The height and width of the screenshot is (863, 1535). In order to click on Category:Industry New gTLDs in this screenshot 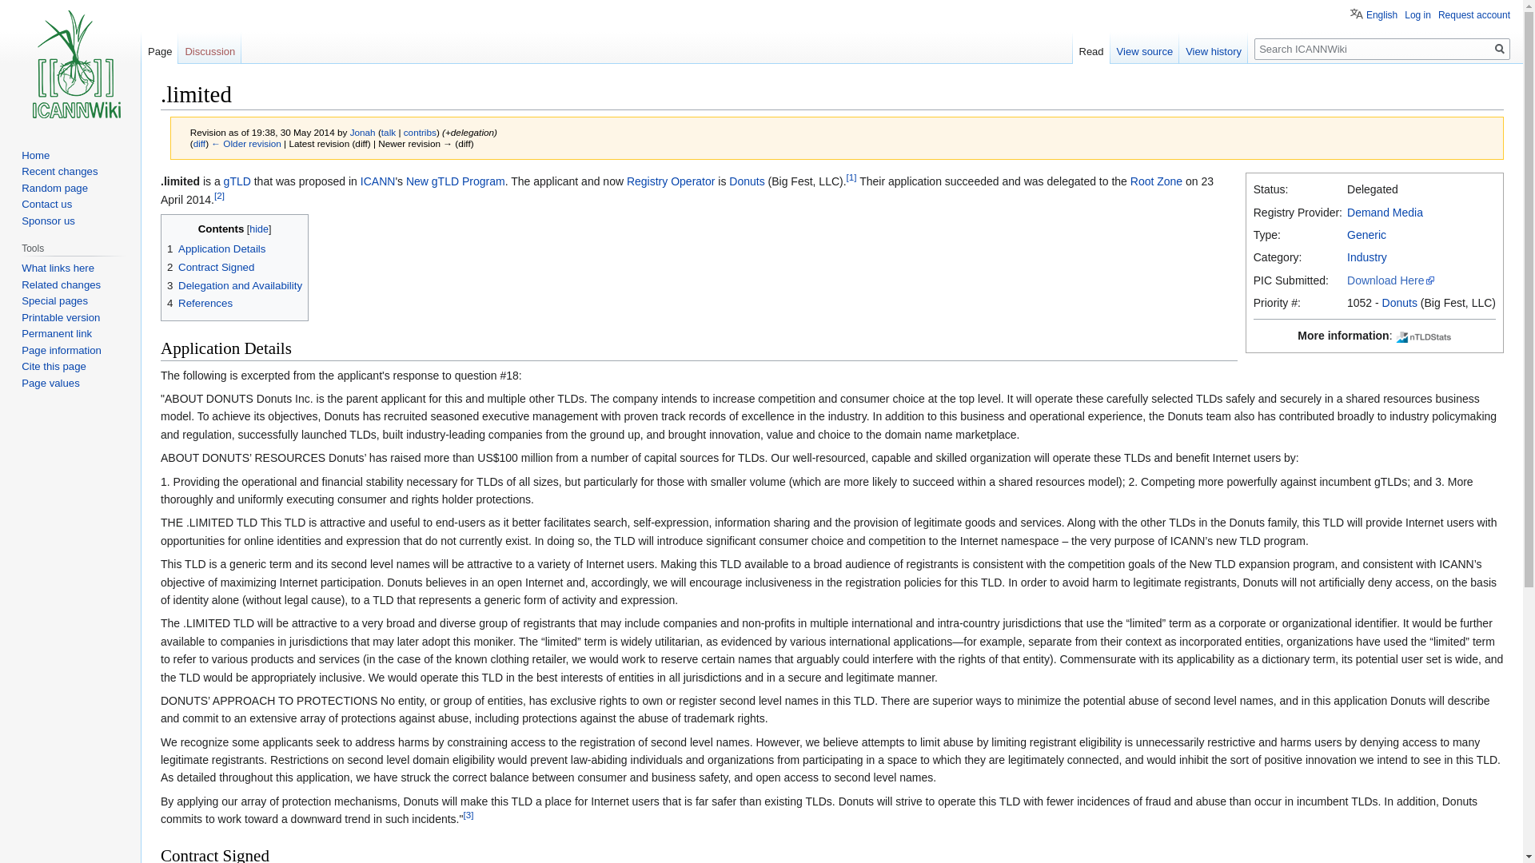, I will do `click(1367, 257)`.